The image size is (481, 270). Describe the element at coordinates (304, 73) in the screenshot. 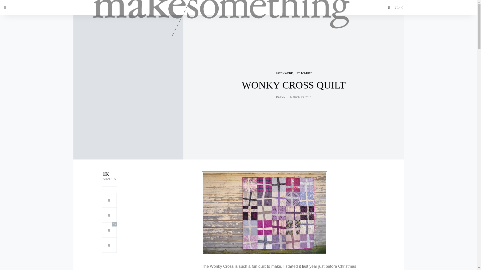

I see `STITCHERY` at that location.